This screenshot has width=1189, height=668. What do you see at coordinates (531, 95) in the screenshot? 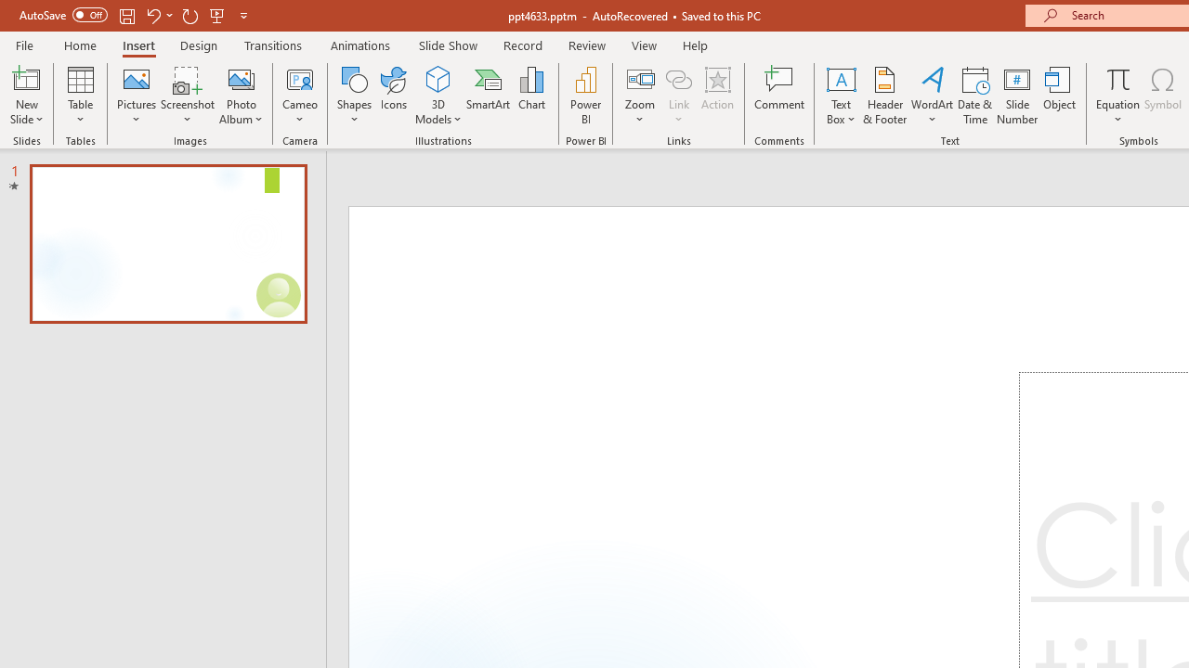
I see `Chart...` at bounding box center [531, 95].